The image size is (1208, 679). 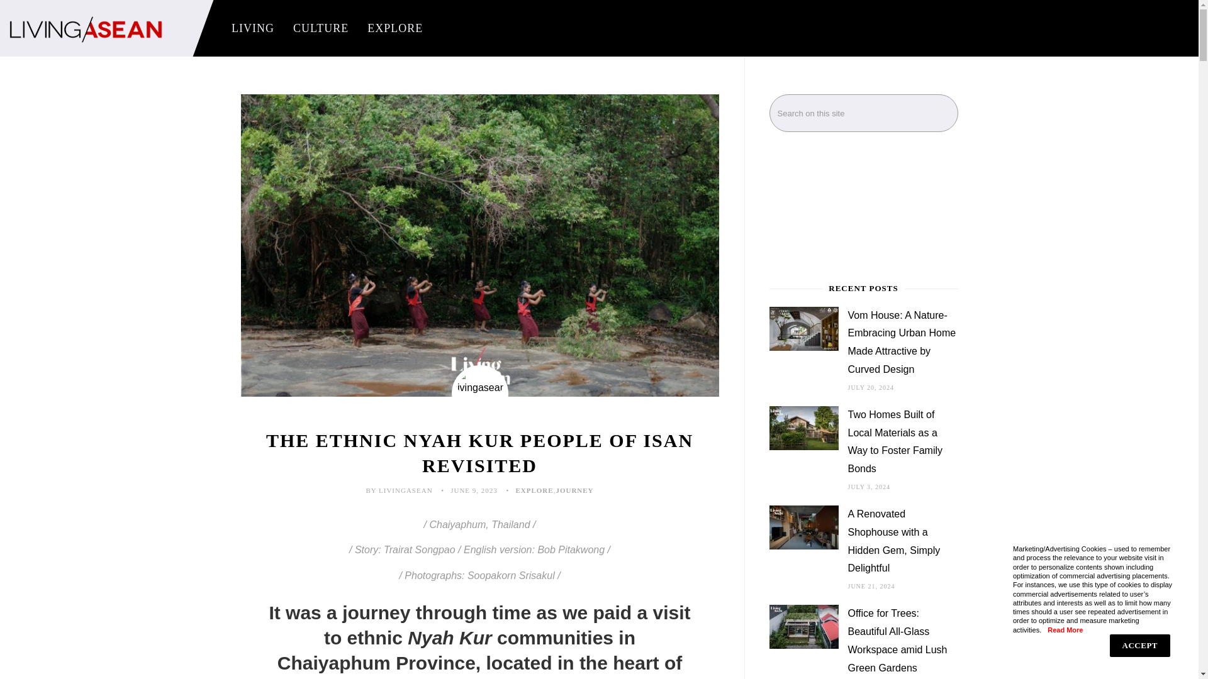 What do you see at coordinates (534, 490) in the screenshot?
I see `EXPLORE` at bounding box center [534, 490].